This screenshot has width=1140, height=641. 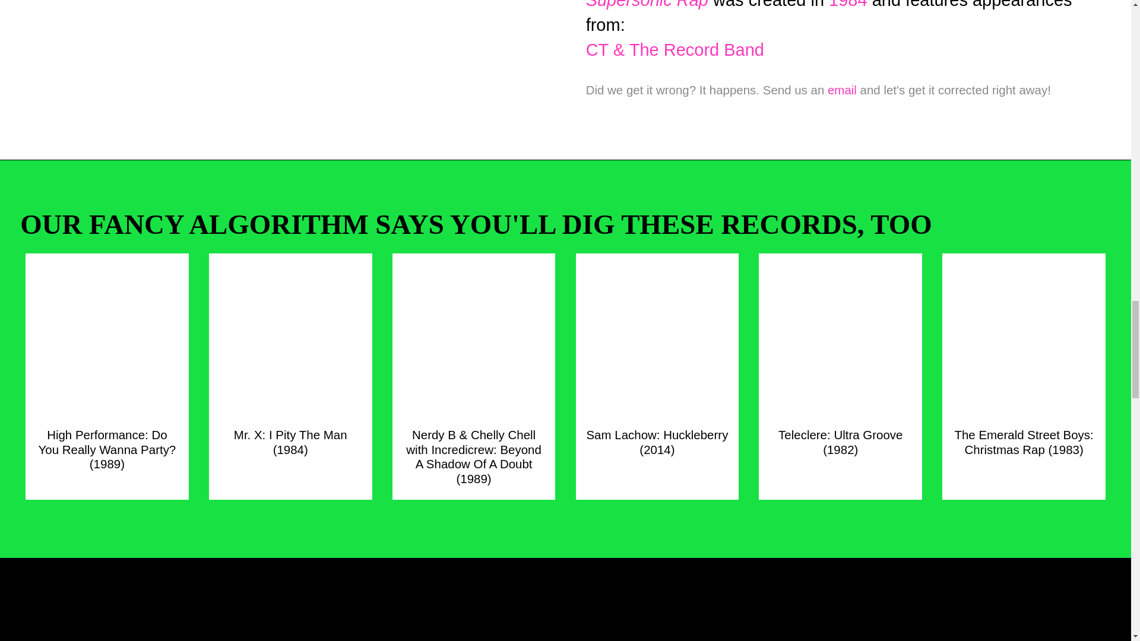 What do you see at coordinates (1024, 436) in the screenshot?
I see `The Emerald Street Boys: Christmas Rap` at bounding box center [1024, 436].